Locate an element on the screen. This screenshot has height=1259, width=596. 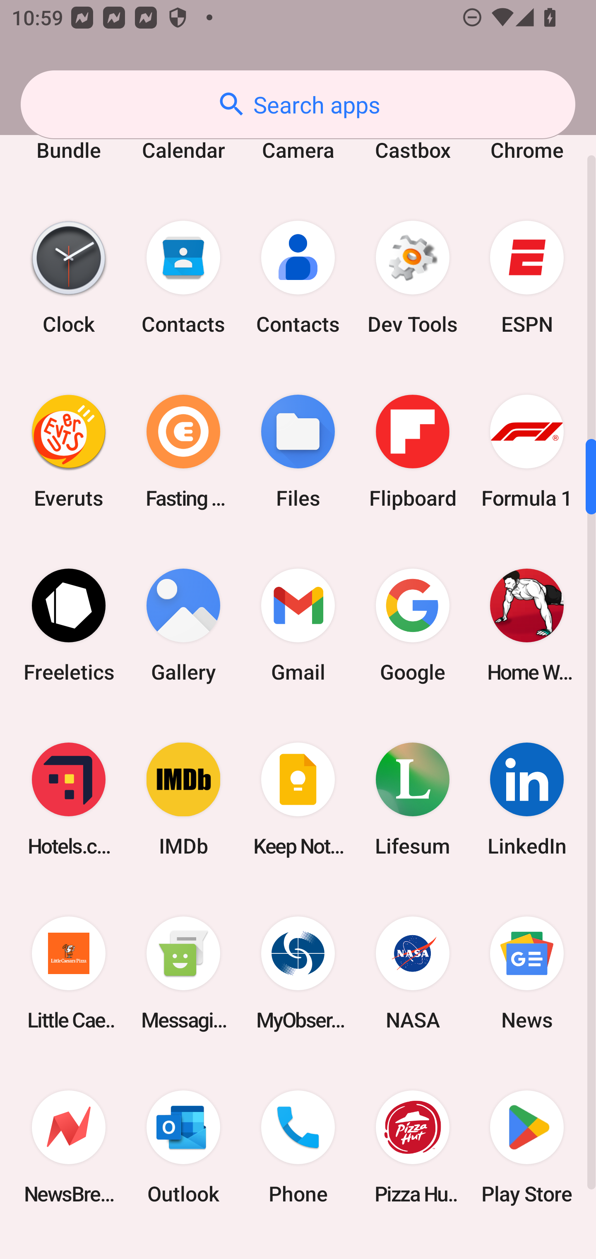
NewsBreak is located at coordinates (69, 1147).